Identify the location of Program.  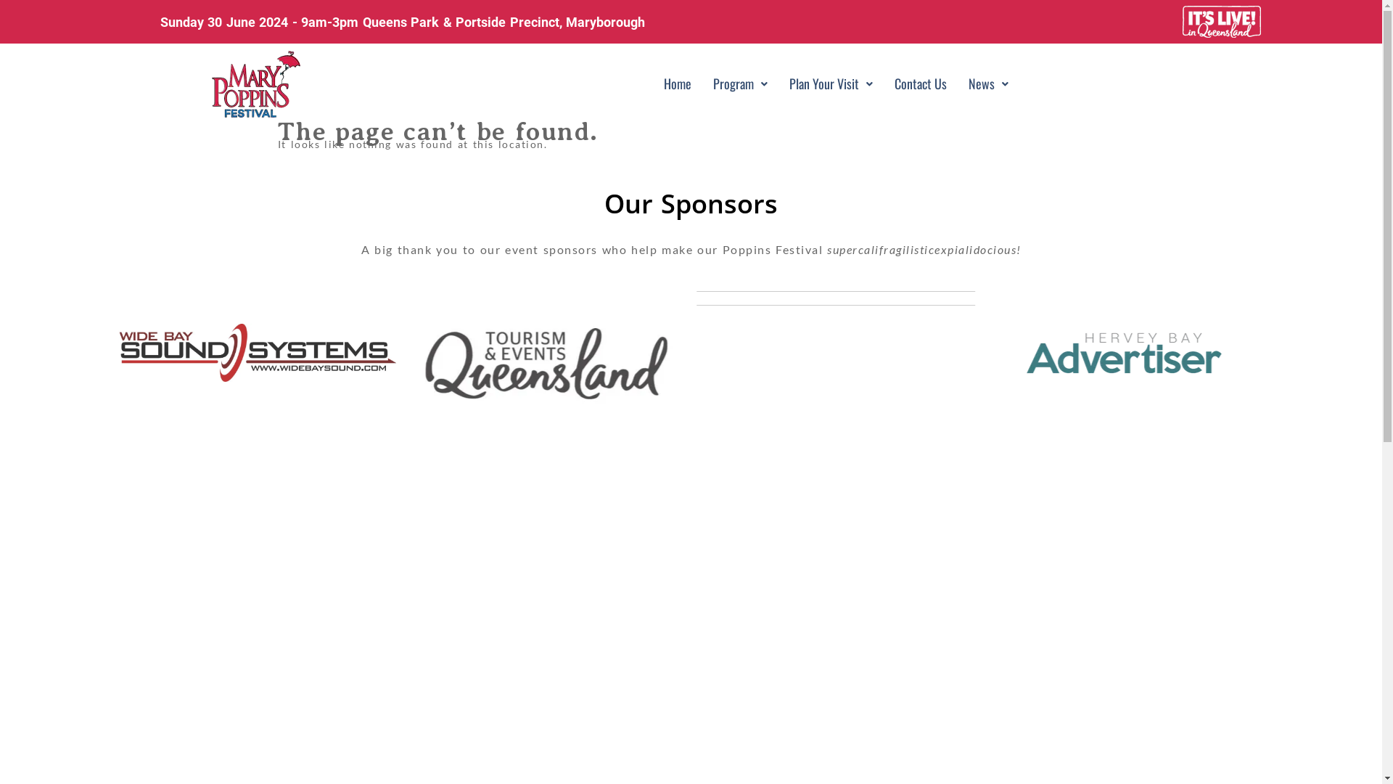
(740, 84).